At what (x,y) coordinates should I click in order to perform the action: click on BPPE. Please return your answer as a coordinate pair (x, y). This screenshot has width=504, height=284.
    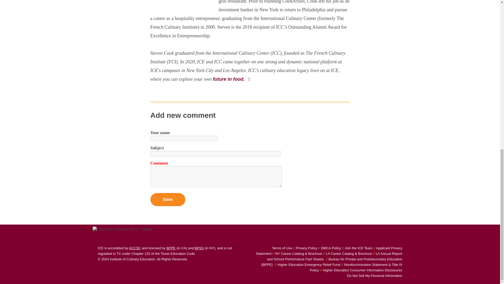
    Looking at the image, I should click on (171, 248).